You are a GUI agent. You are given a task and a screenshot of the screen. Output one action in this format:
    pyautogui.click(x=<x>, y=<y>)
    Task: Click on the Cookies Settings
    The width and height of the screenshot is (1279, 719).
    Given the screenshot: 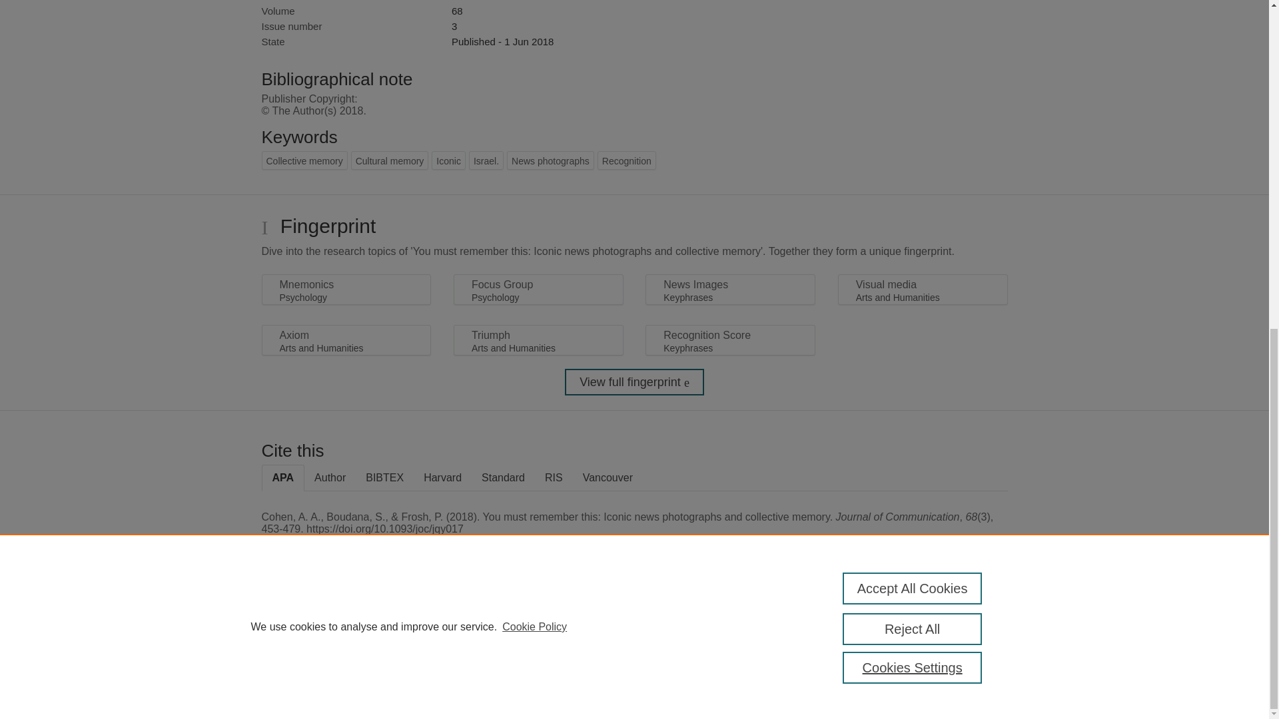 What is the action you would take?
    pyautogui.click(x=913, y=64)
    